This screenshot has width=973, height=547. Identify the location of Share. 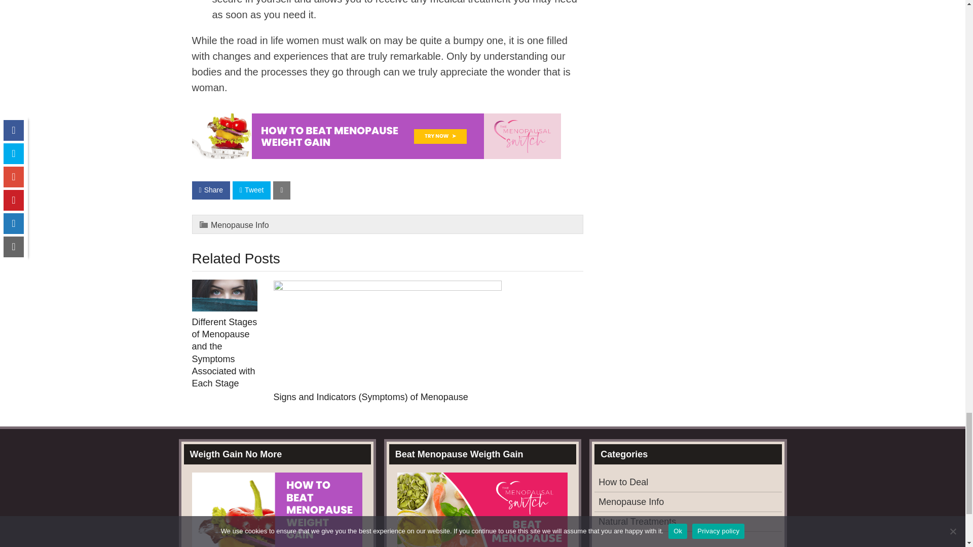
(211, 190).